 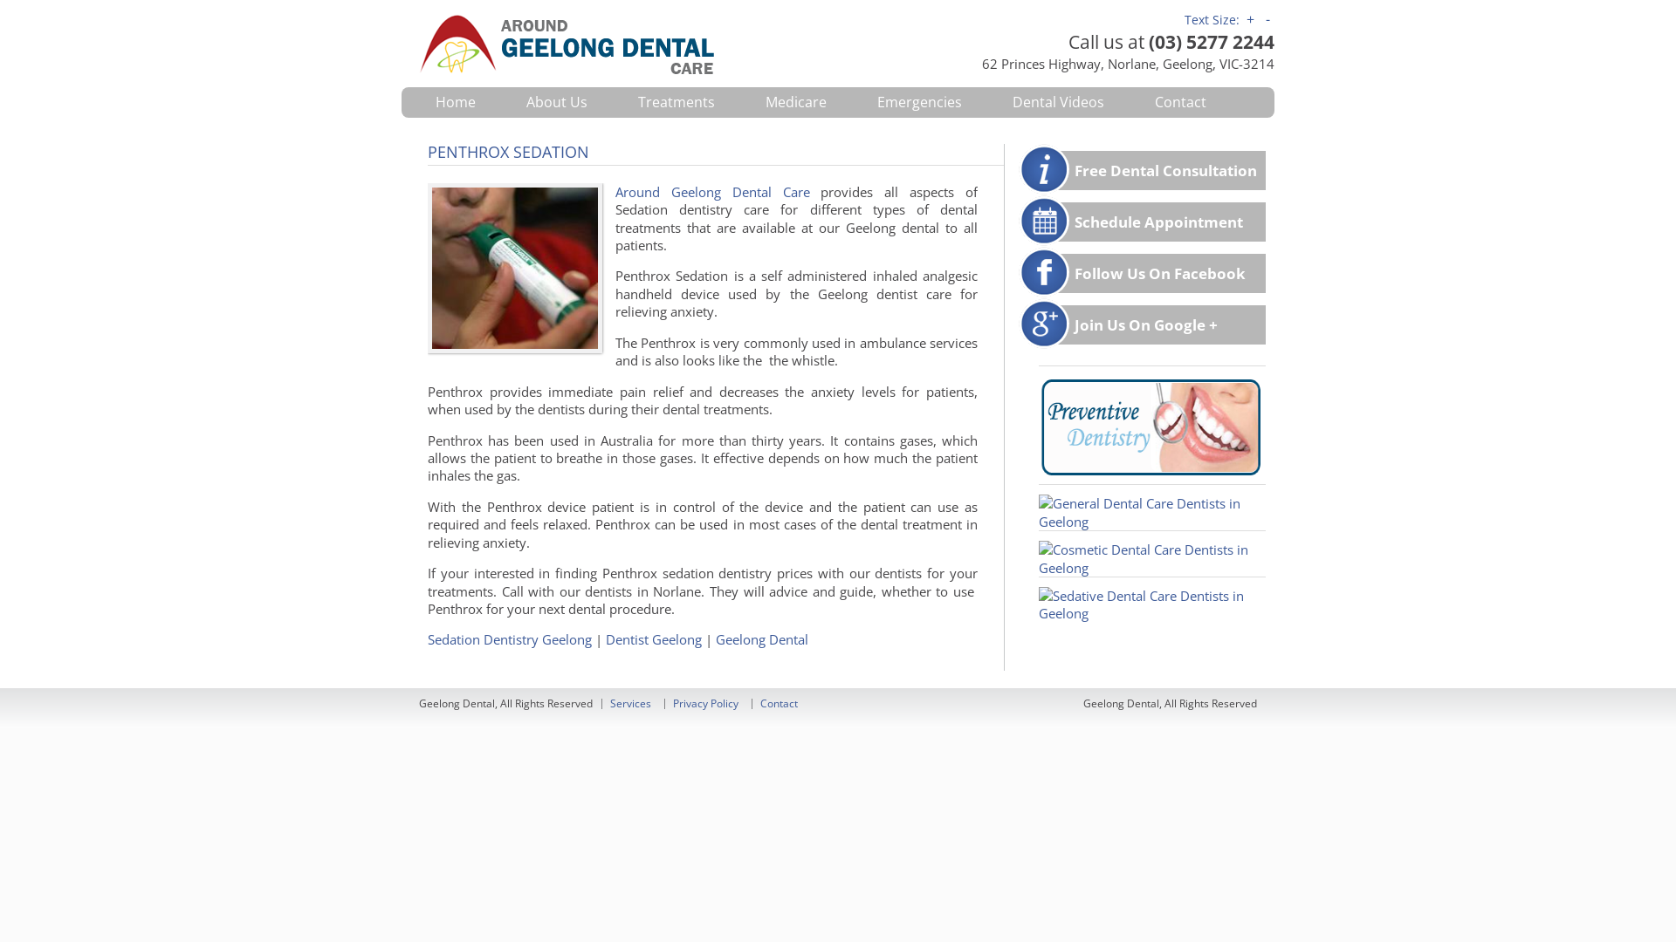 What do you see at coordinates (1152, 499) in the screenshot?
I see `Preventive Dental Care Dentists in Geelong` at bounding box center [1152, 499].